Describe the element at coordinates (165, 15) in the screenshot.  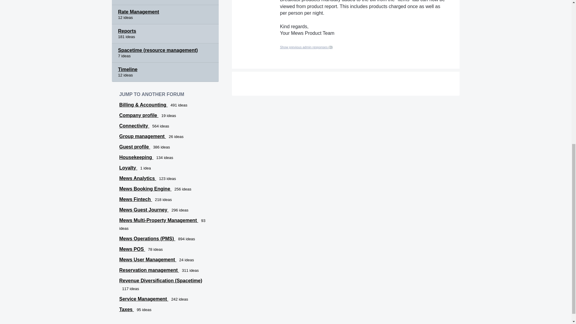
I see `View all ideas in category Rate Management` at that location.